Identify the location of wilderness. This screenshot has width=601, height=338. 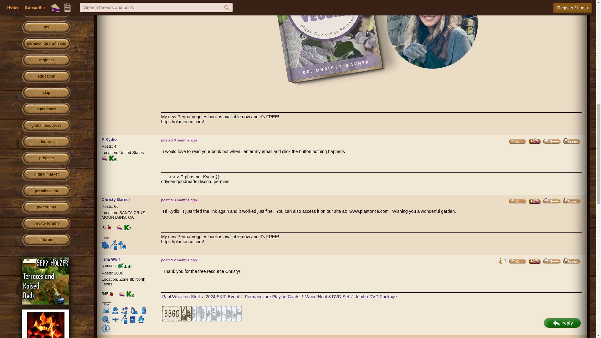
(46, 1).